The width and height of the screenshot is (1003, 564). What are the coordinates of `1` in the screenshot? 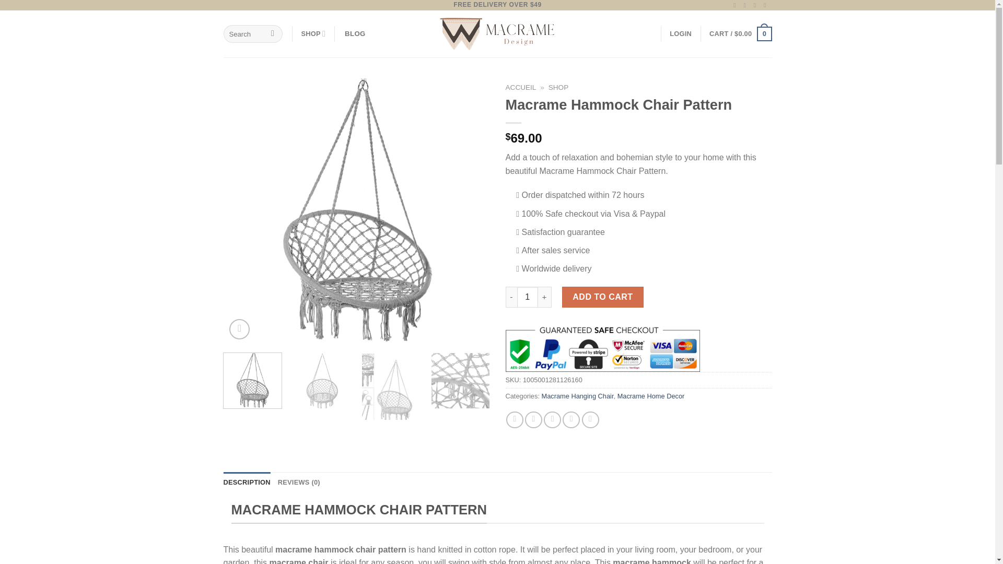 It's located at (528, 297).